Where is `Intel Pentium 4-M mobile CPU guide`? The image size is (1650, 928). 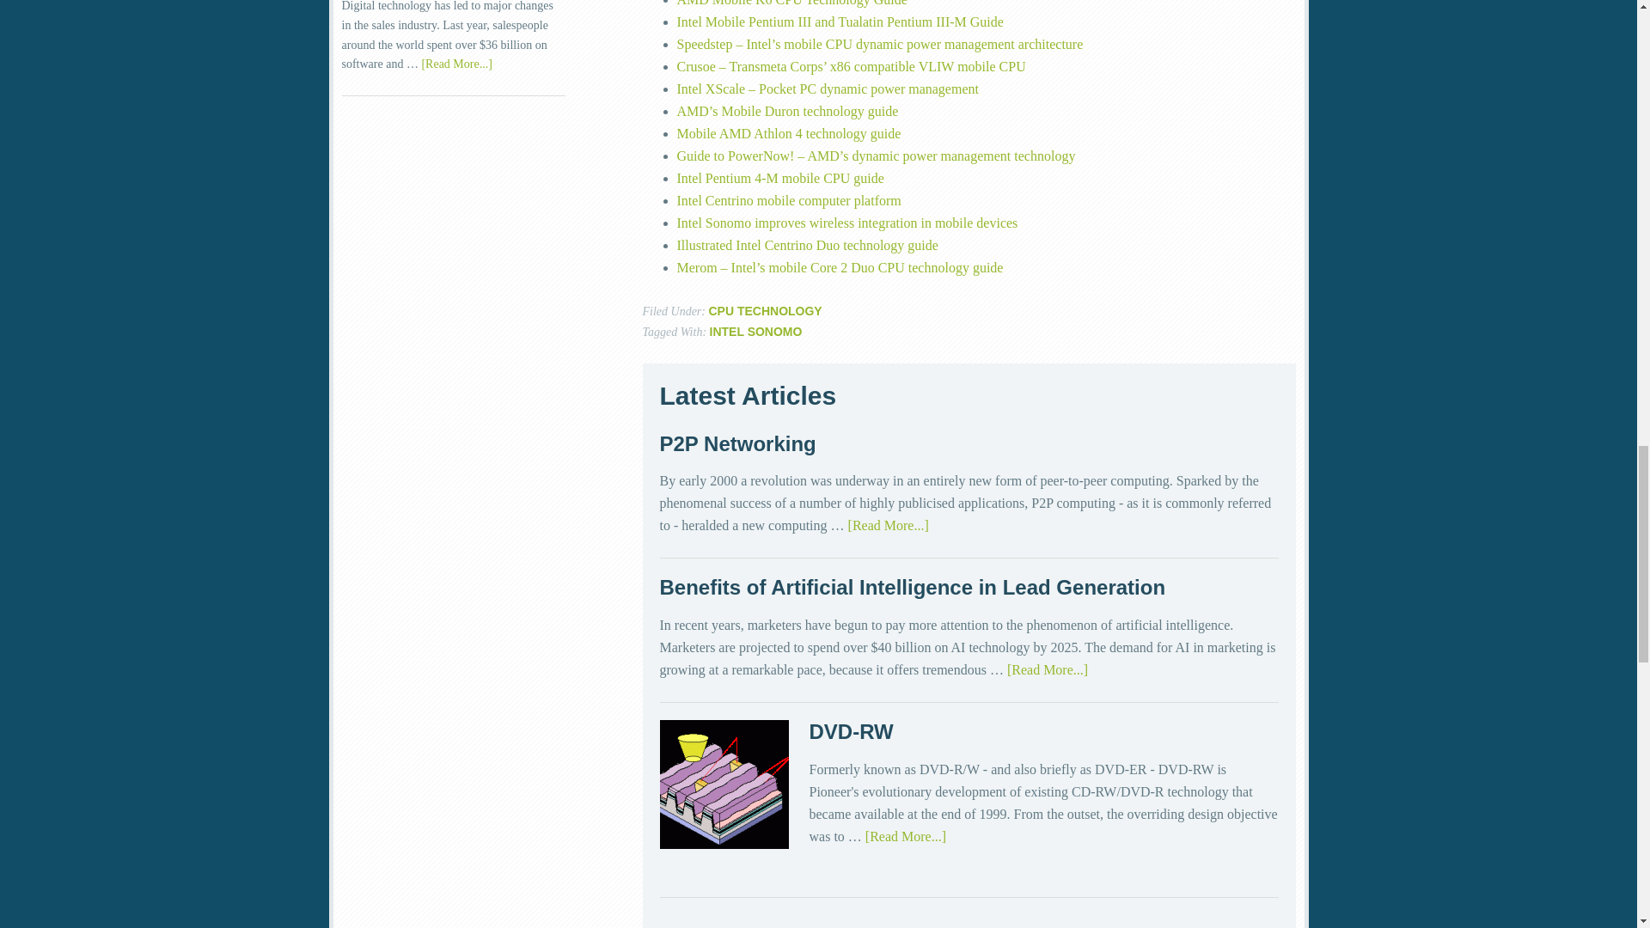
Intel Pentium 4-M mobile CPU guide is located at coordinates (780, 178).